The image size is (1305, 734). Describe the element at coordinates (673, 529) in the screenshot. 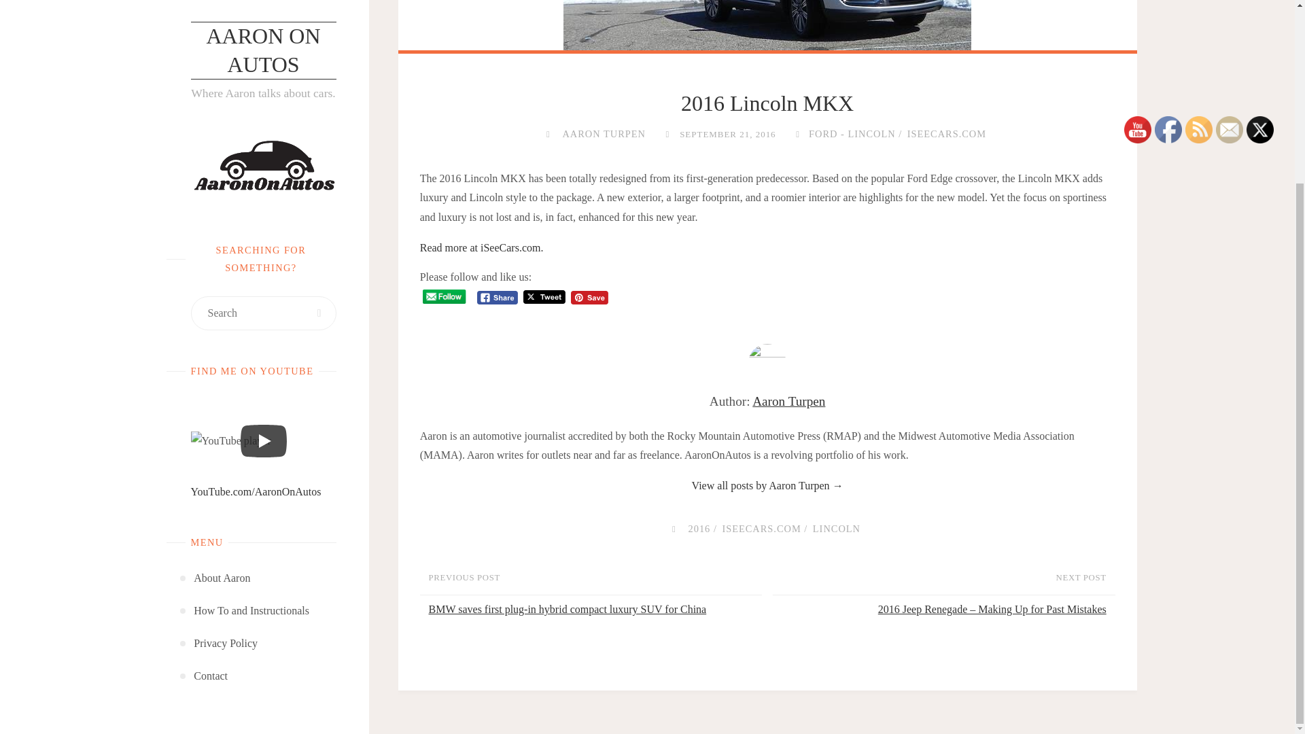

I see `Tagged` at that location.